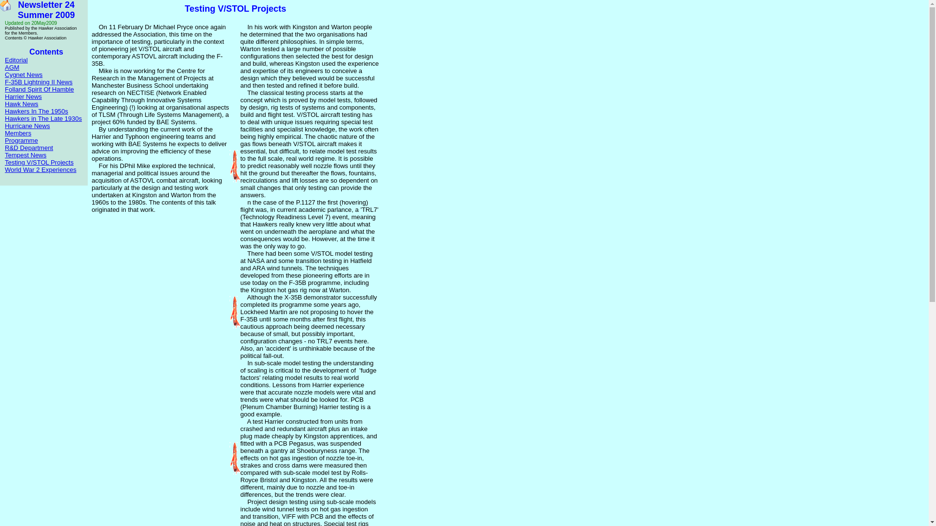 The width and height of the screenshot is (936, 526). What do you see at coordinates (39, 90) in the screenshot?
I see `Folland Spirit Of Hamble` at bounding box center [39, 90].